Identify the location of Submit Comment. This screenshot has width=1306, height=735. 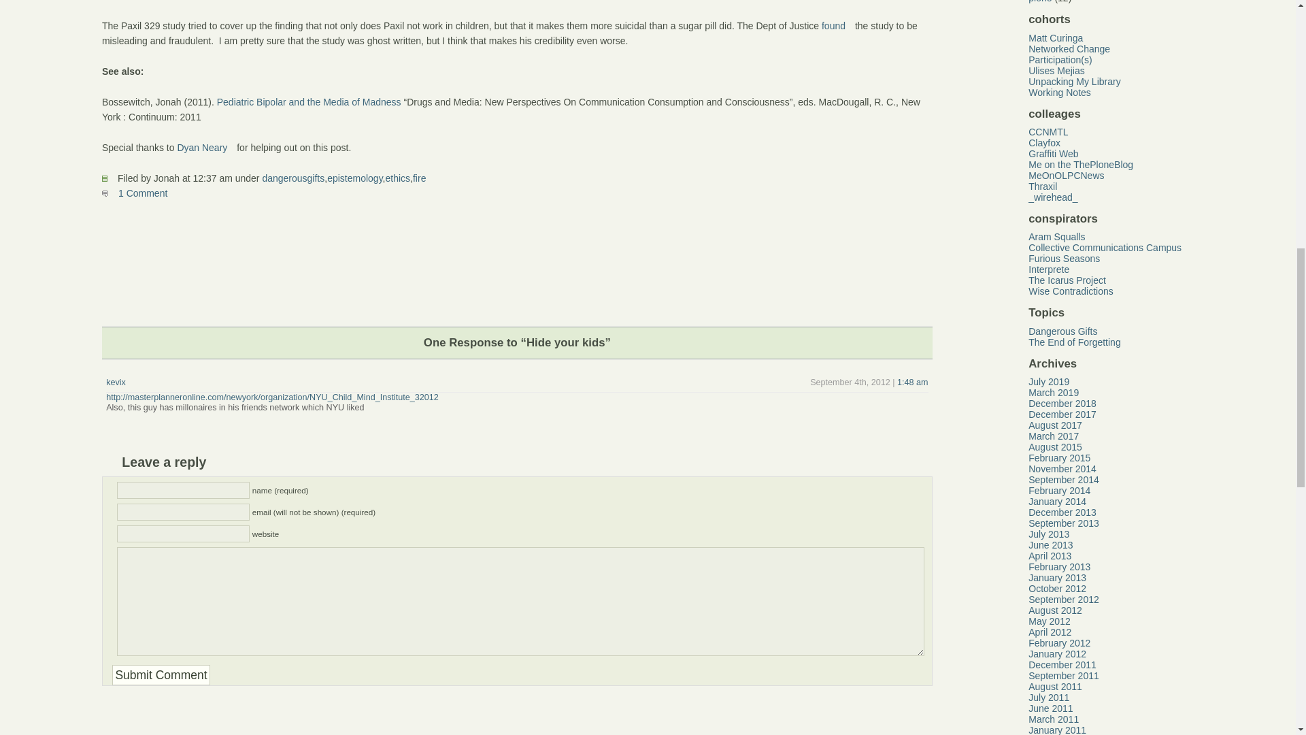
(161, 675).